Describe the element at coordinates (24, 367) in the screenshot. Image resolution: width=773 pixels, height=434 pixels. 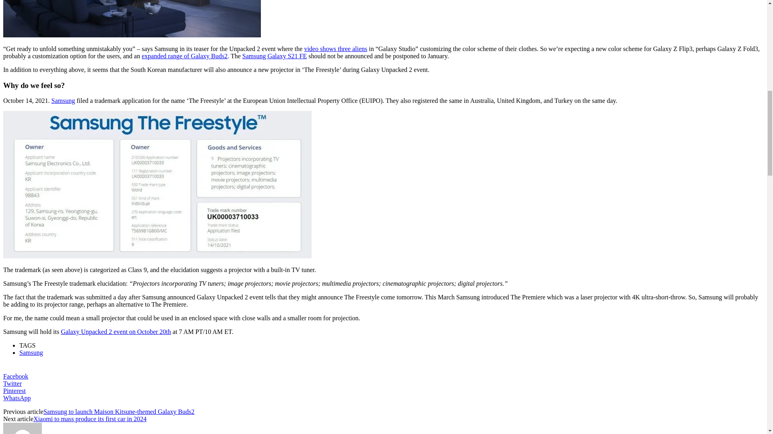
I see `bottomFacebookLike` at that location.